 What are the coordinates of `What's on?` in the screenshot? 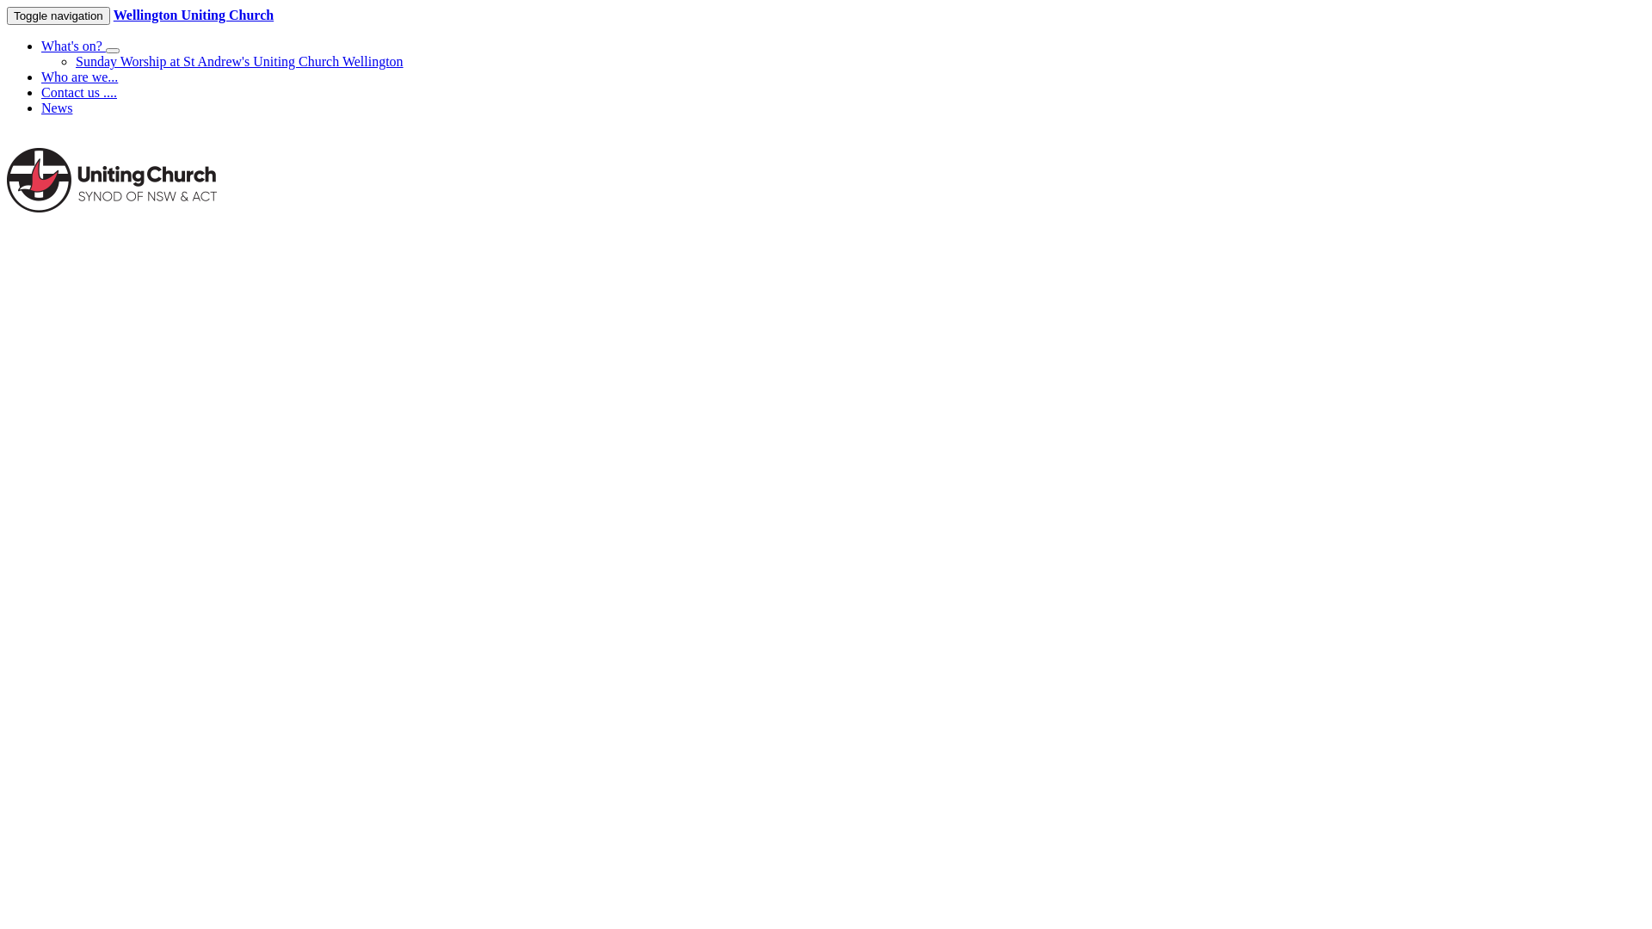 It's located at (73, 46).